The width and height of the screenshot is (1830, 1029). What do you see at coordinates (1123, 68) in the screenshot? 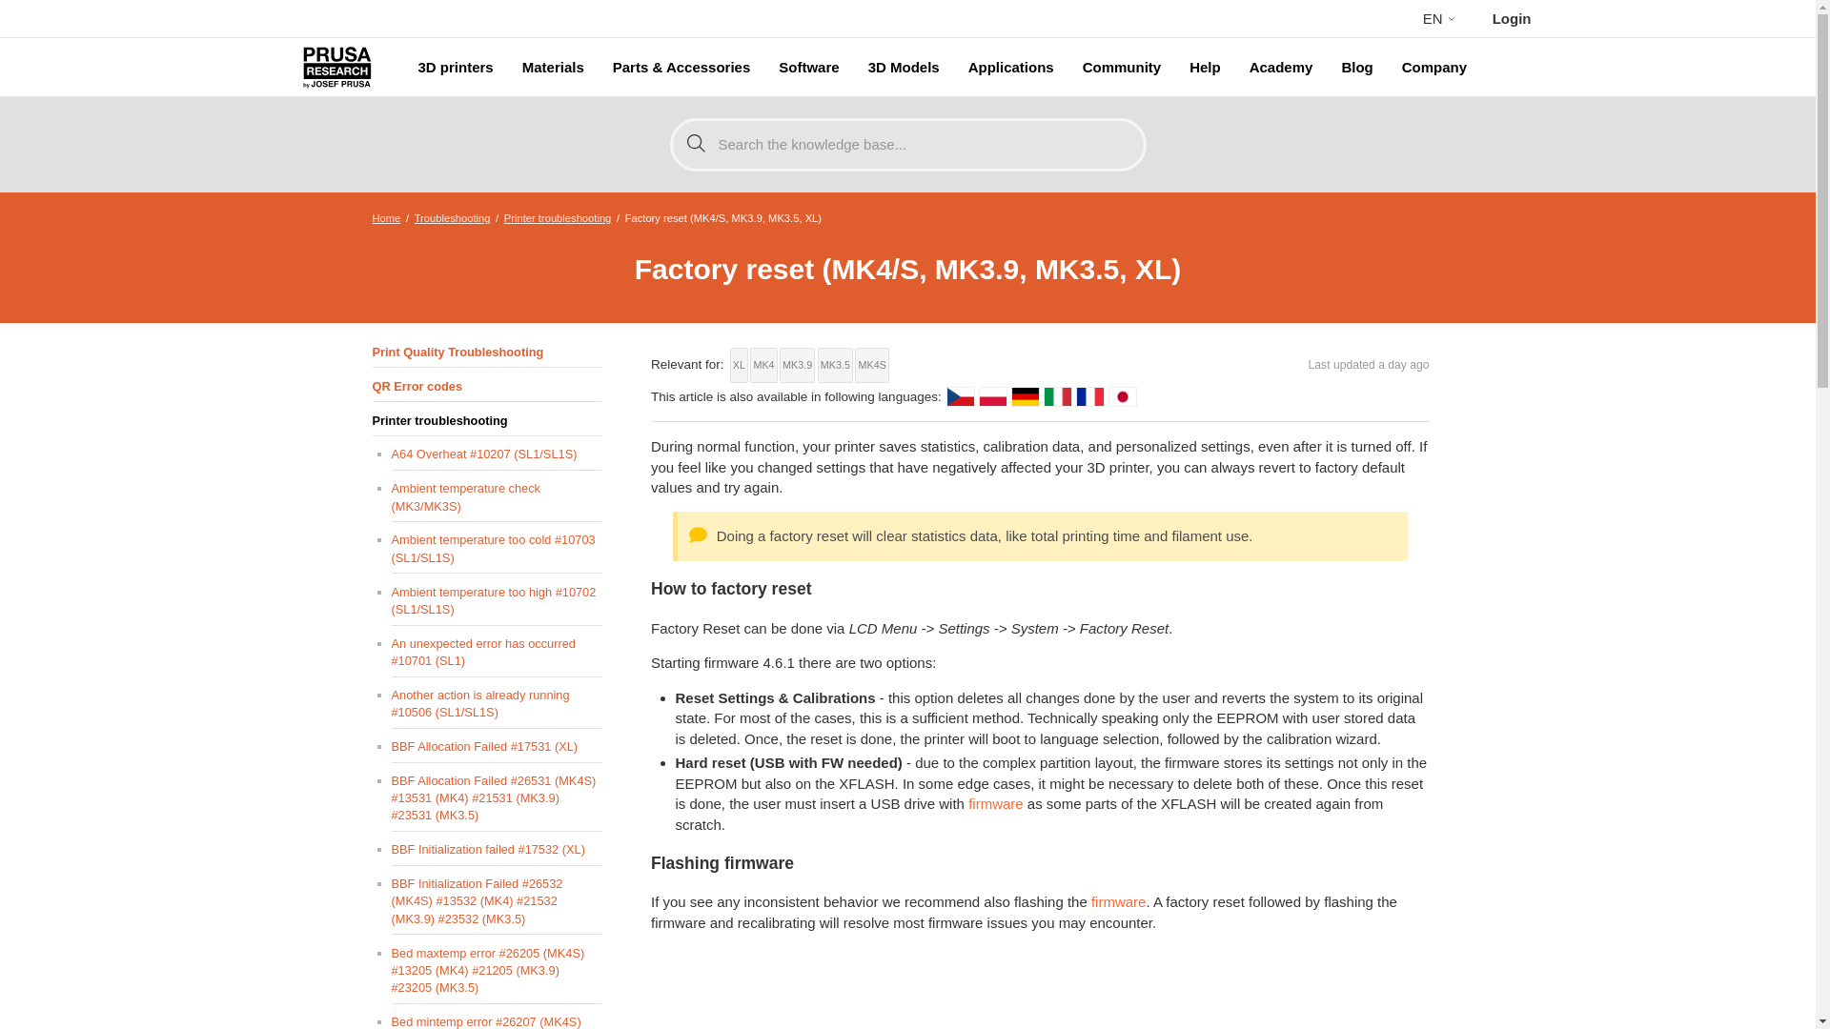
I see `Community` at bounding box center [1123, 68].